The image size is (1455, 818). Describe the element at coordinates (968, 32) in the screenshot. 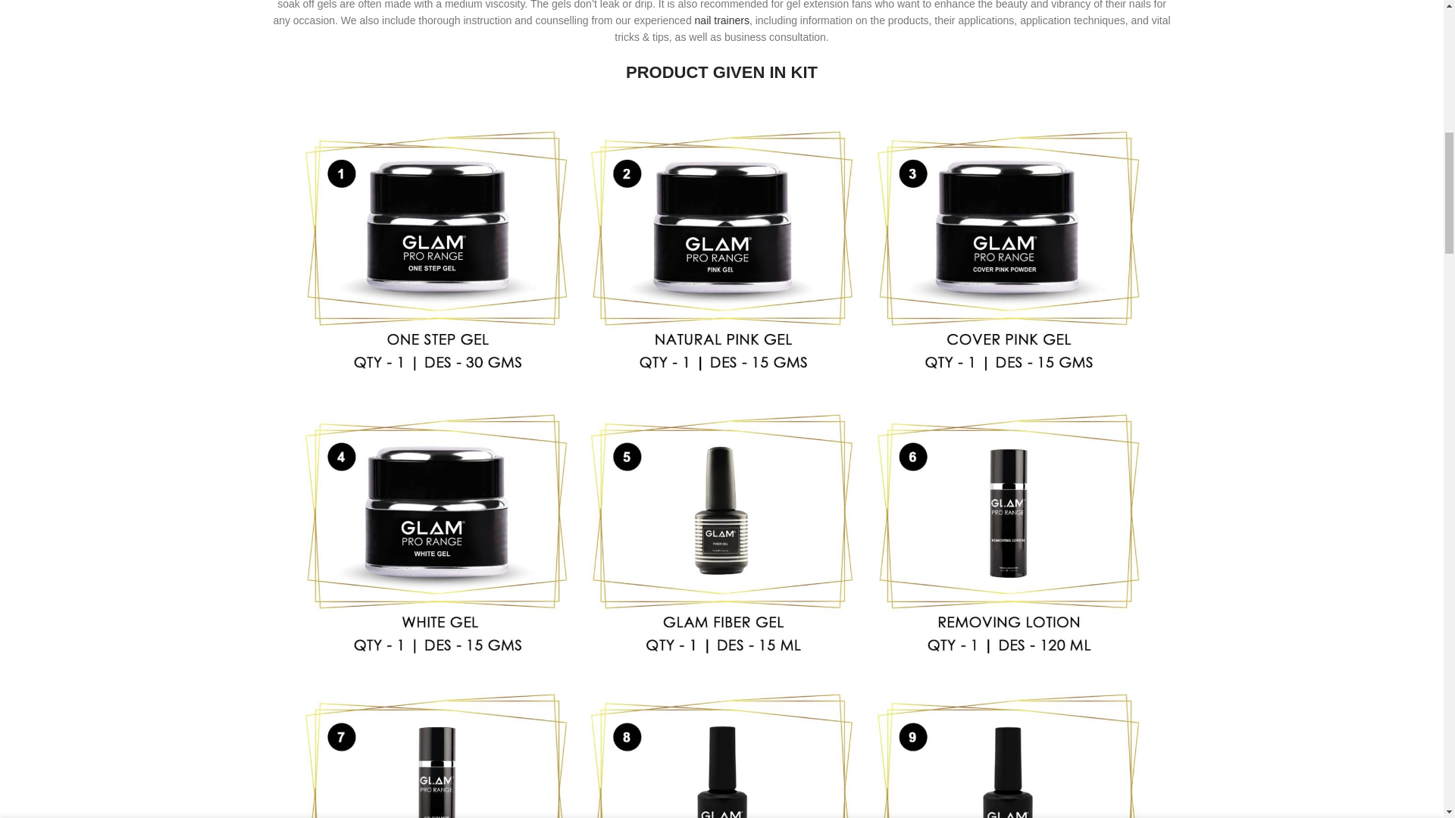

I see `-` at that location.